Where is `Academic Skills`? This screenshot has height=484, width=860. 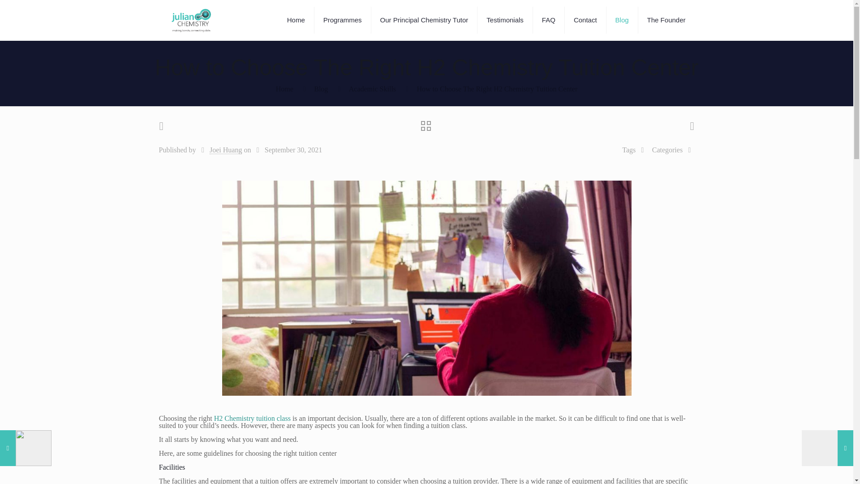 Academic Skills is located at coordinates (372, 89).